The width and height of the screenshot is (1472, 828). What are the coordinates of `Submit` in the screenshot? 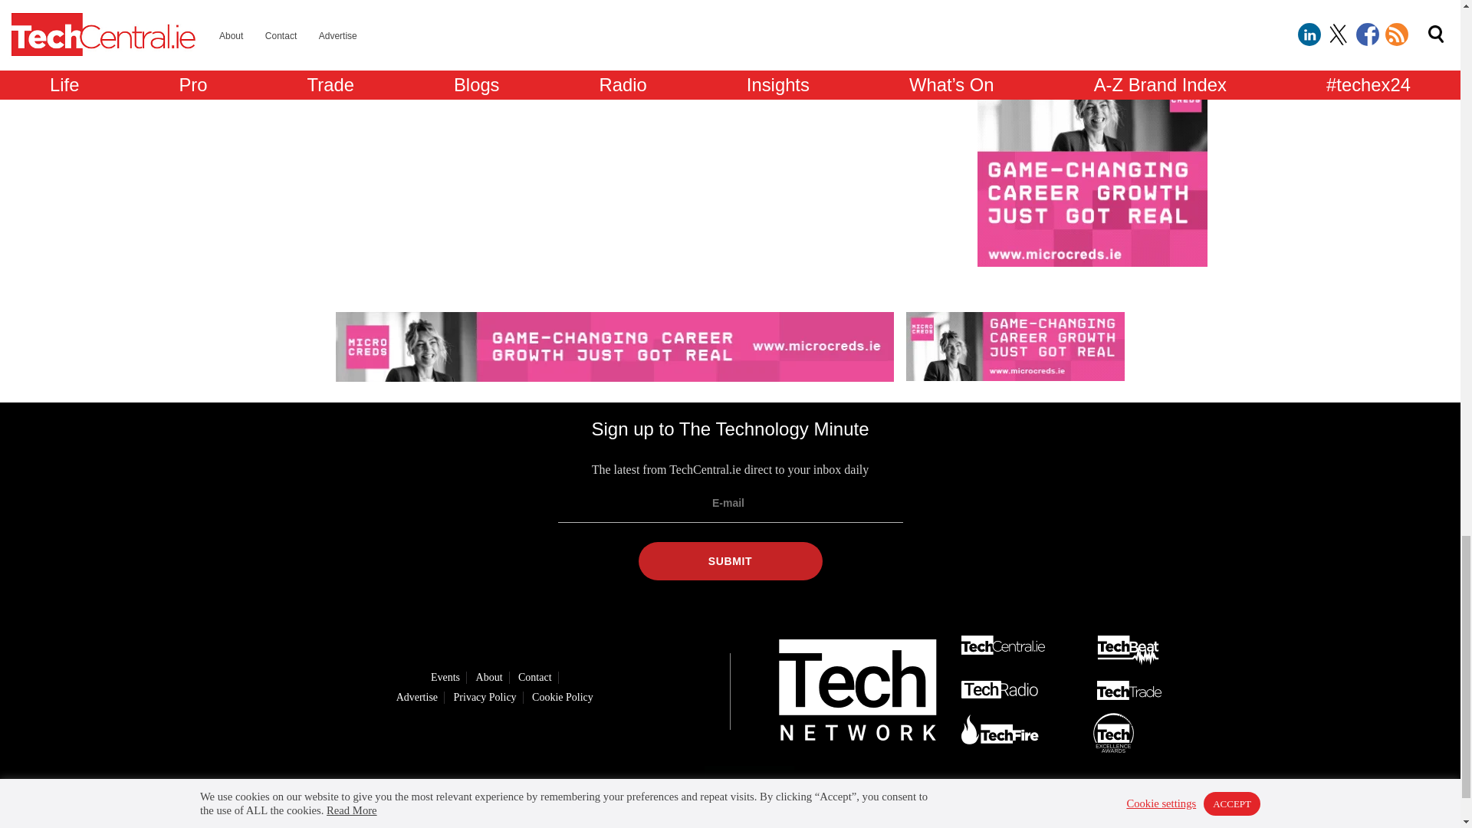 It's located at (729, 561).